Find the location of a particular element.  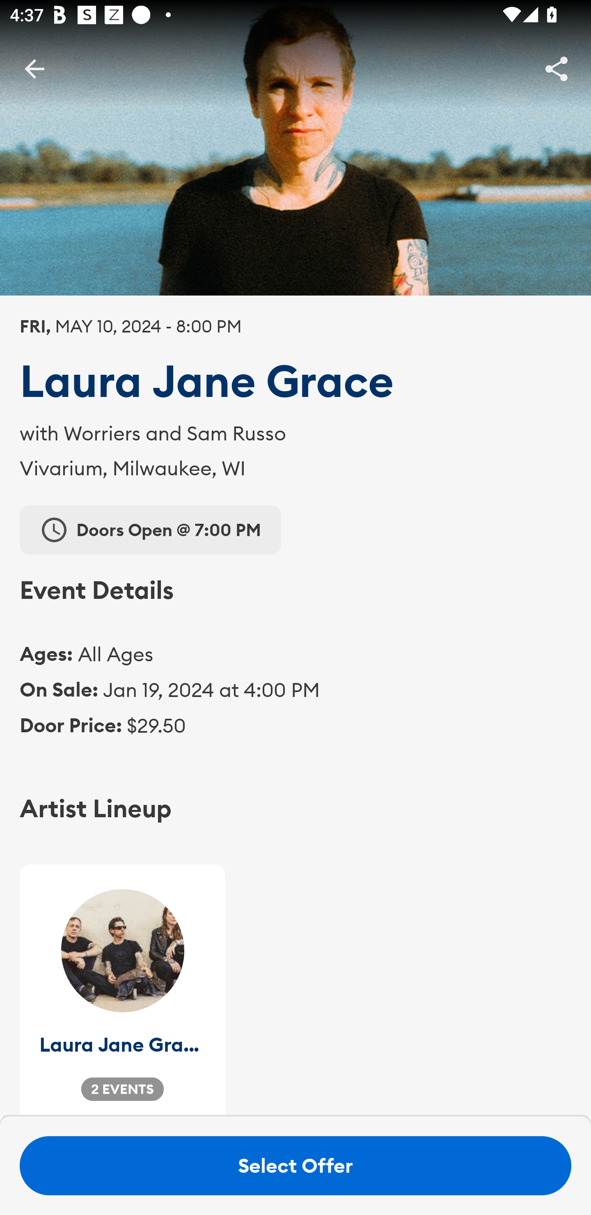

Laura Jane Grace 2 EVENTS is located at coordinates (122, 990).